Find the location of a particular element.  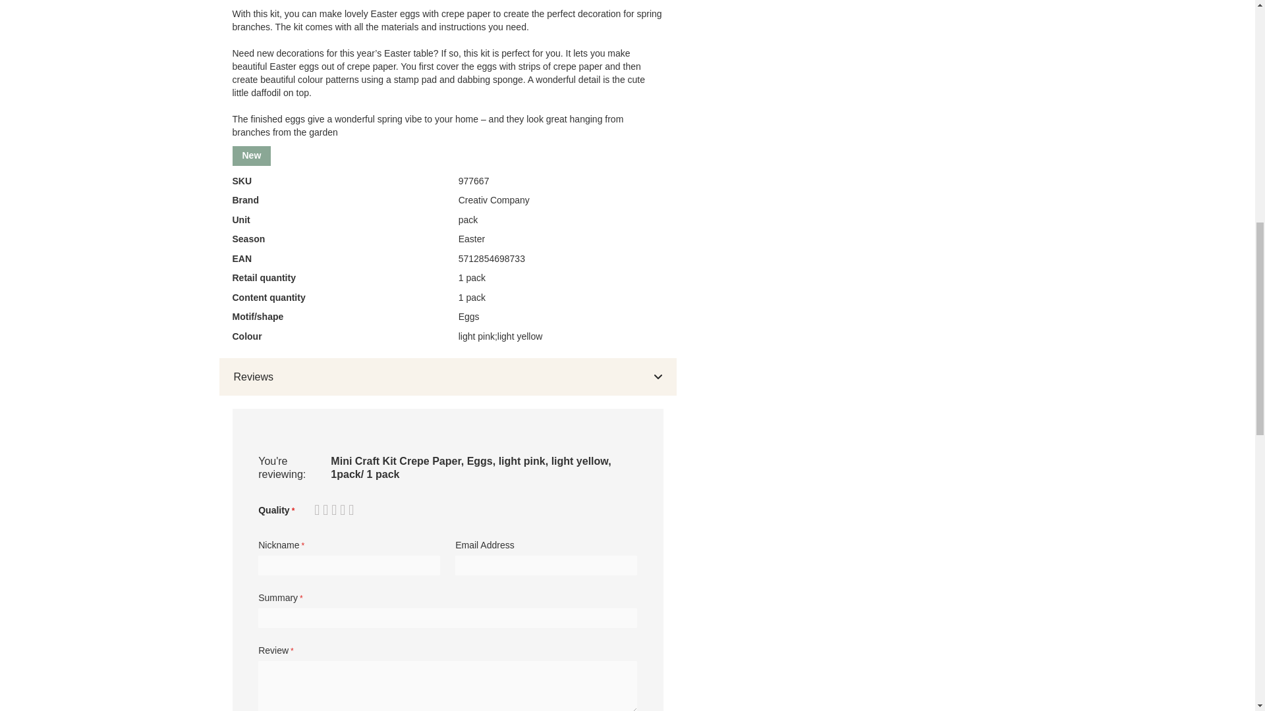

3 stars is located at coordinates (327, 510).